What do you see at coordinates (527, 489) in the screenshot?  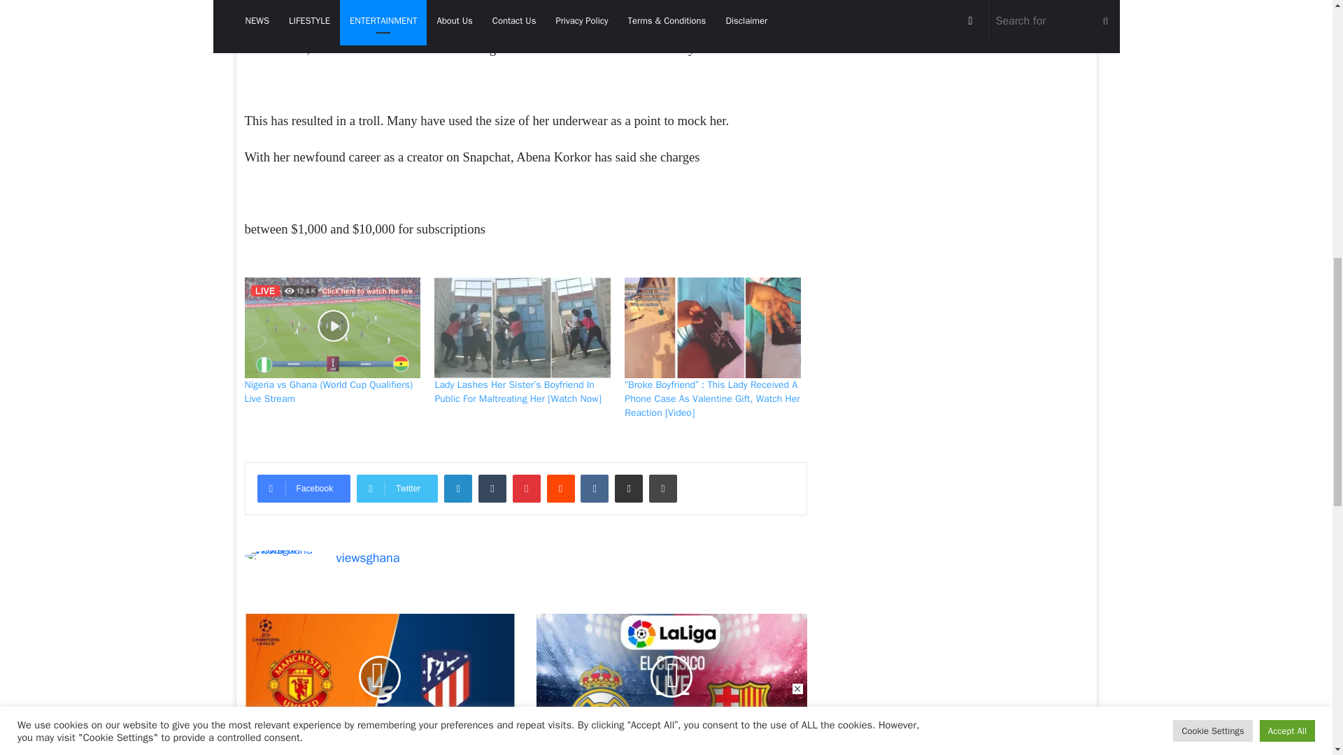 I see `Pinterest` at bounding box center [527, 489].